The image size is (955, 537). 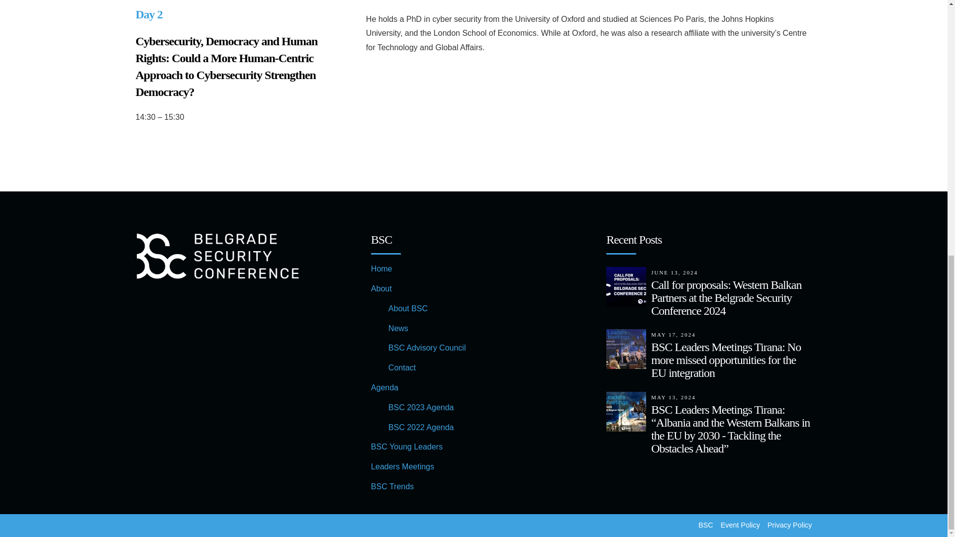 I want to click on BSC Advisory Council, so click(x=427, y=348).